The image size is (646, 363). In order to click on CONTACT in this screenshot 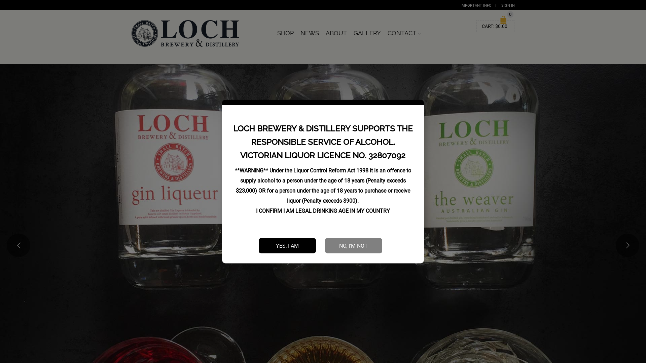, I will do `click(404, 33)`.